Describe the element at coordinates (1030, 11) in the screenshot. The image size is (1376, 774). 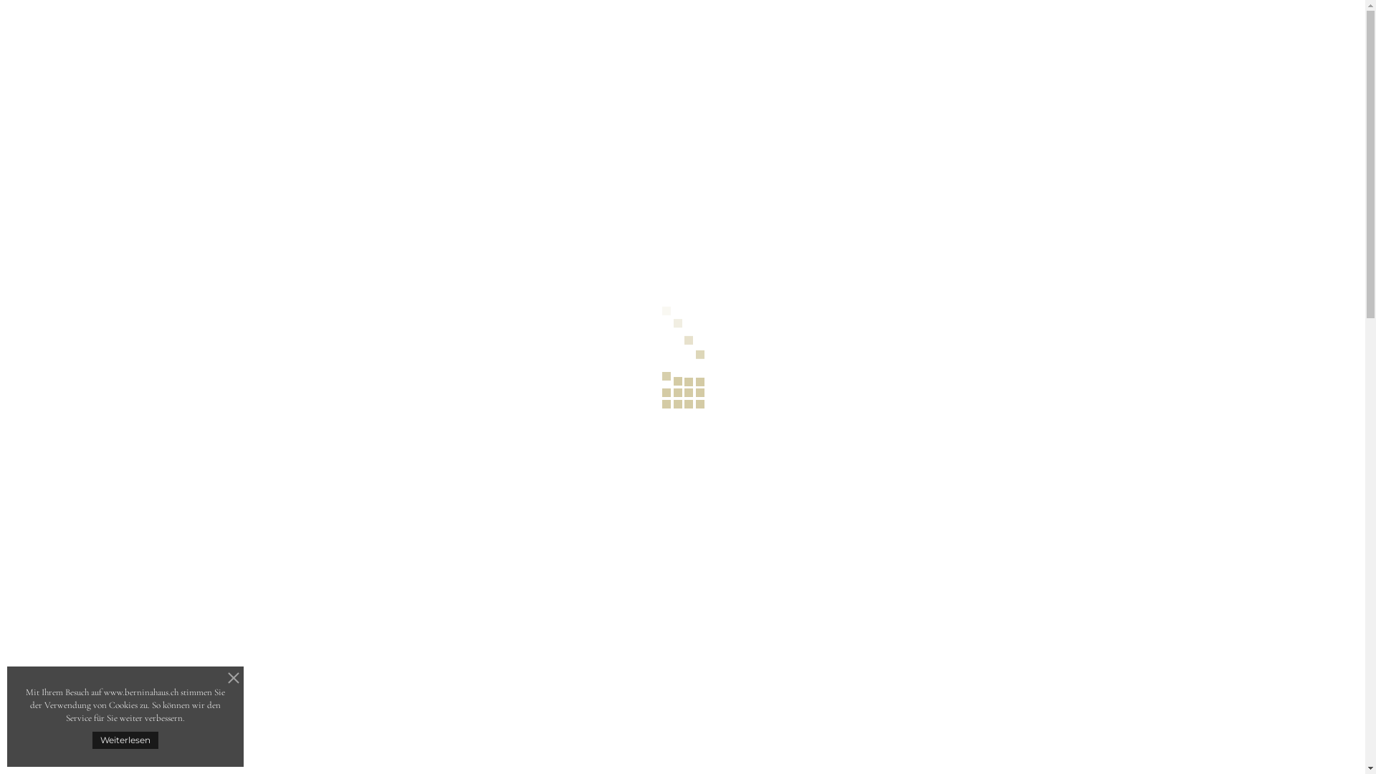
I see `KONTAKT` at that location.